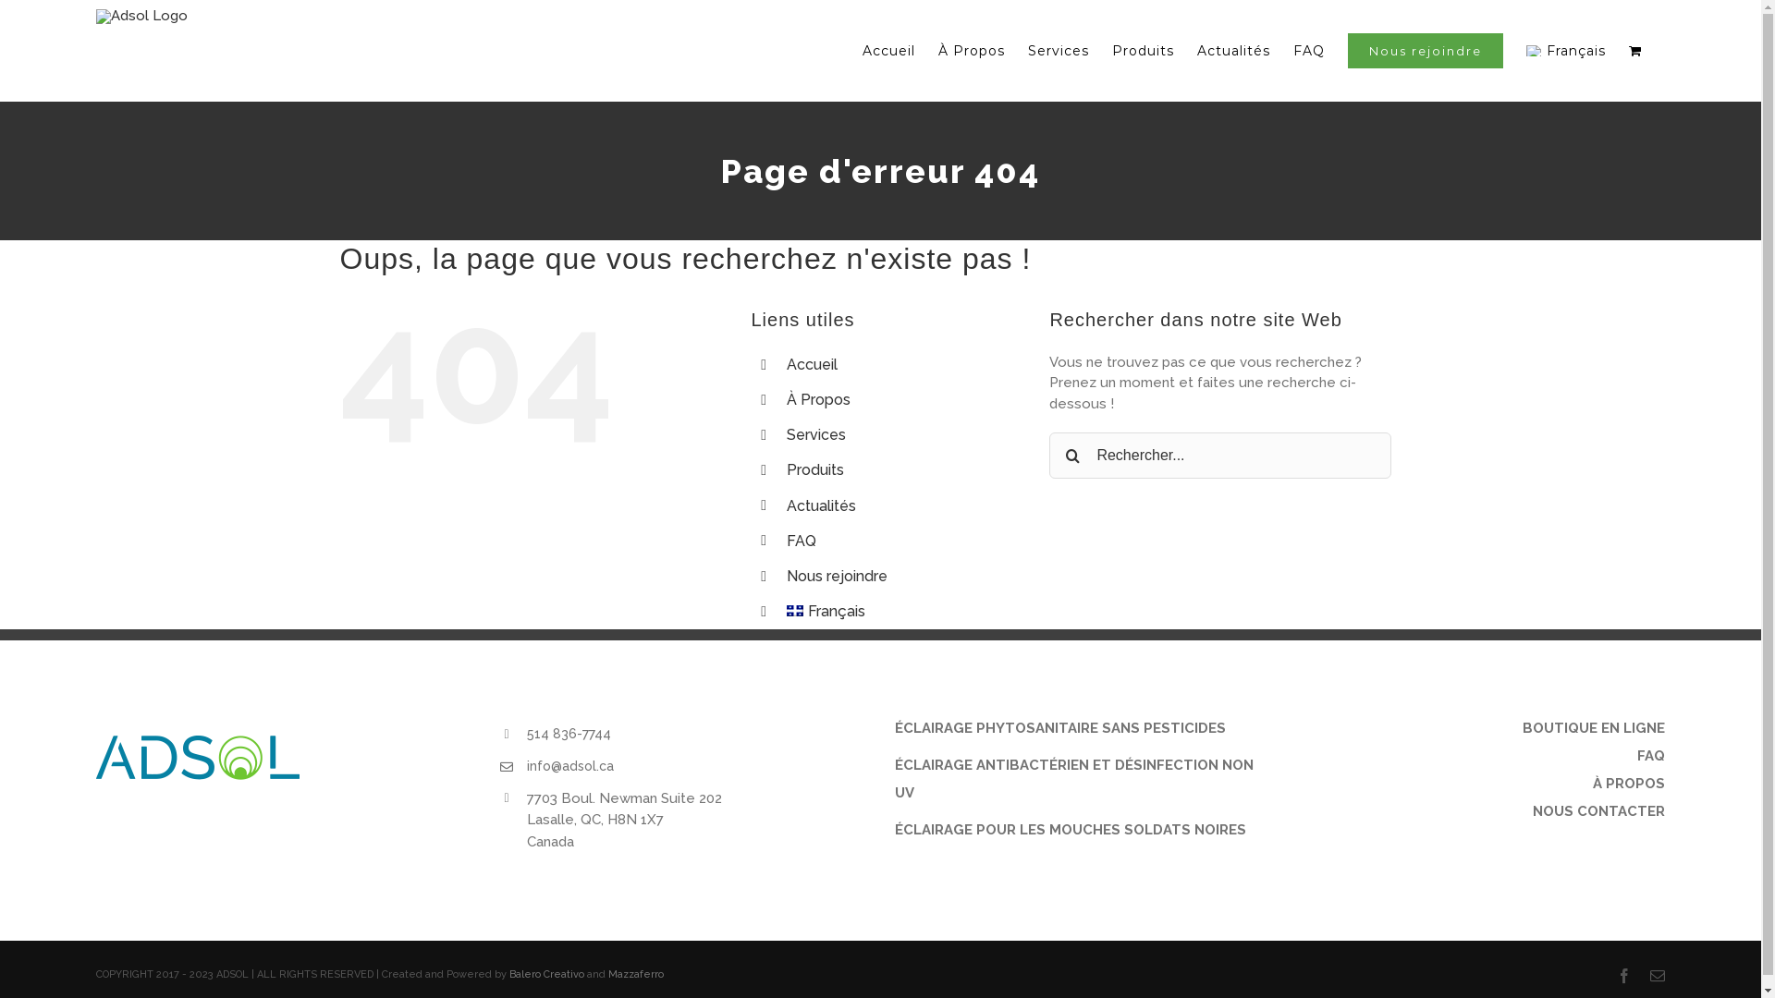  I want to click on Nous rejoindre, so click(1426, 51).